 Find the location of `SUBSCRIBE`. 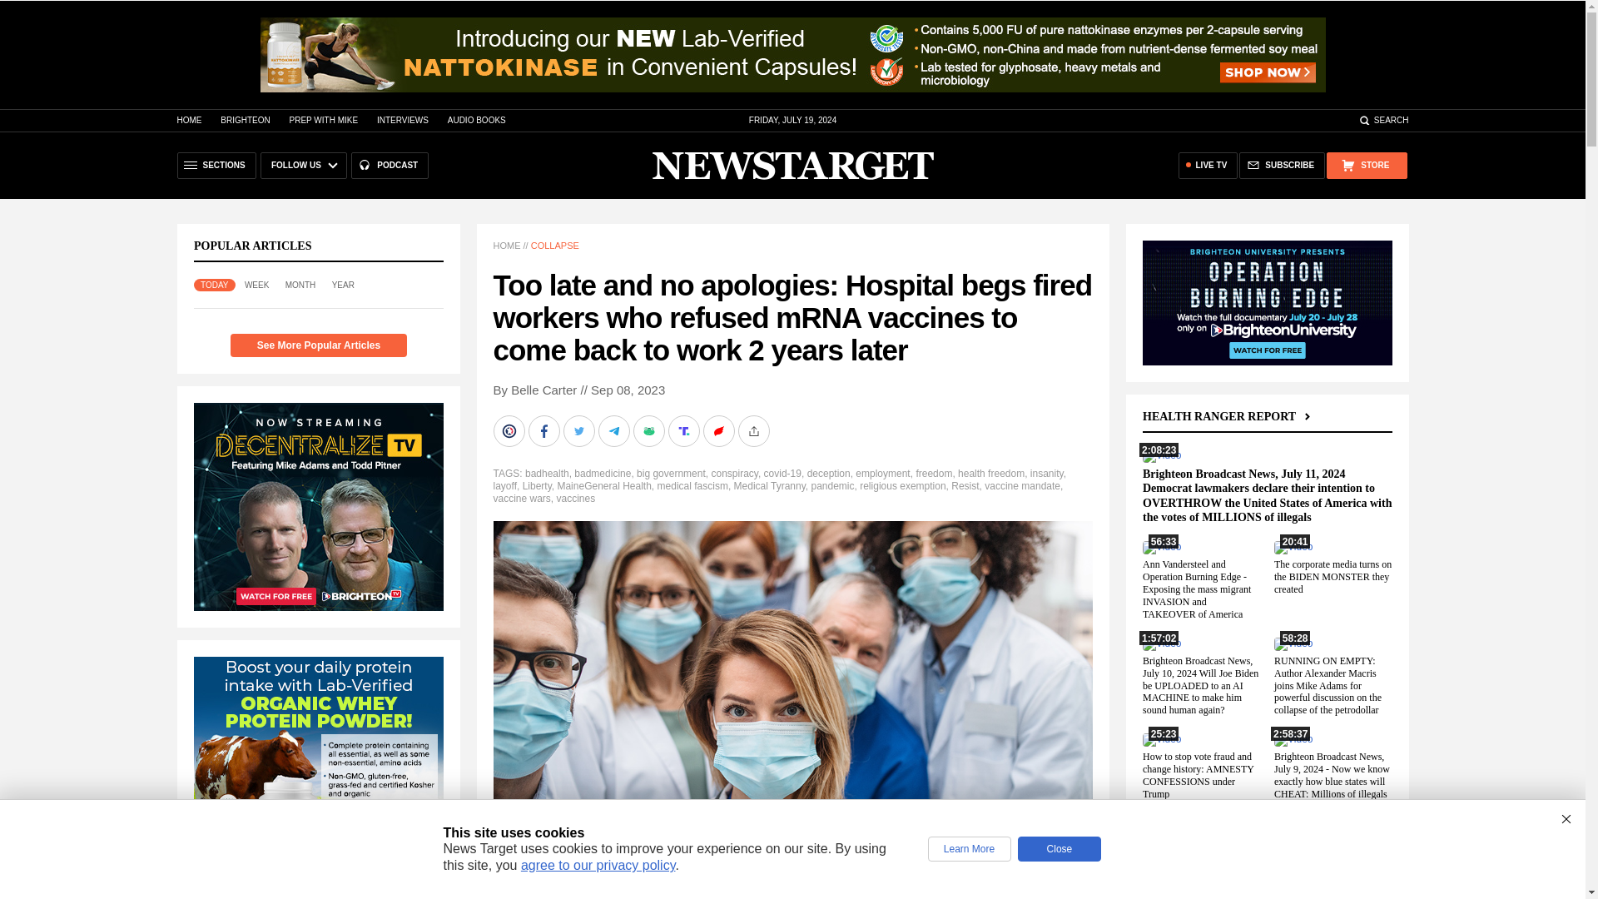

SUBSCRIBE is located at coordinates (1282, 165).